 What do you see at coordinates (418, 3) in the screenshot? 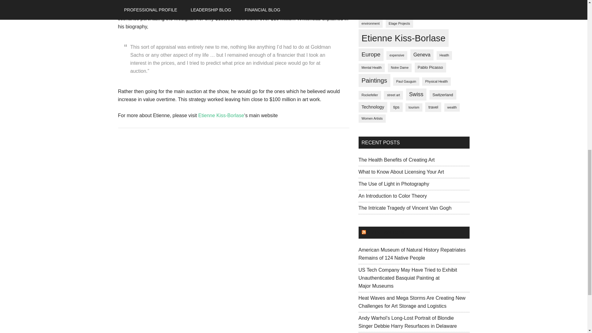
I see `auctioneer` at bounding box center [418, 3].